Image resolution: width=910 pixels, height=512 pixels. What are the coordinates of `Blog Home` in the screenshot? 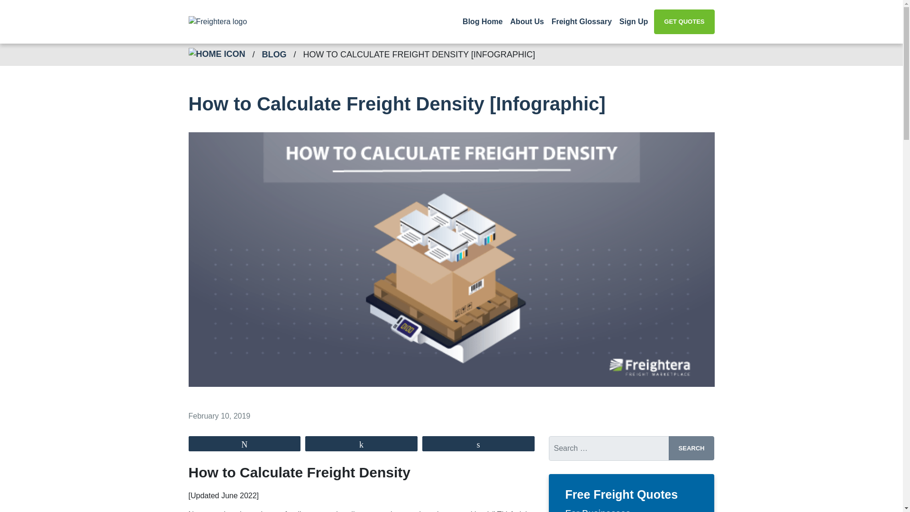 It's located at (482, 21).